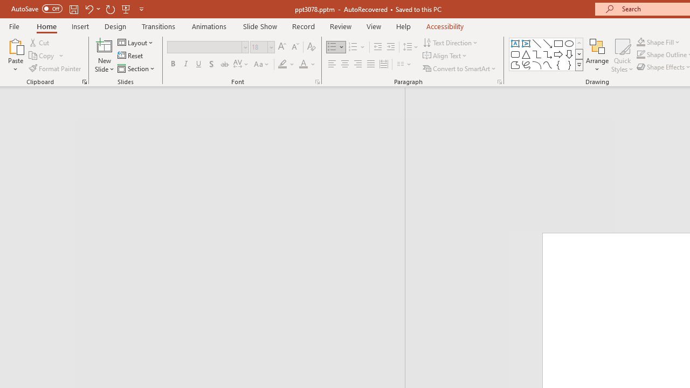 This screenshot has width=690, height=388. Describe the element at coordinates (526, 54) in the screenshot. I see `Isosceles Triangle` at that location.